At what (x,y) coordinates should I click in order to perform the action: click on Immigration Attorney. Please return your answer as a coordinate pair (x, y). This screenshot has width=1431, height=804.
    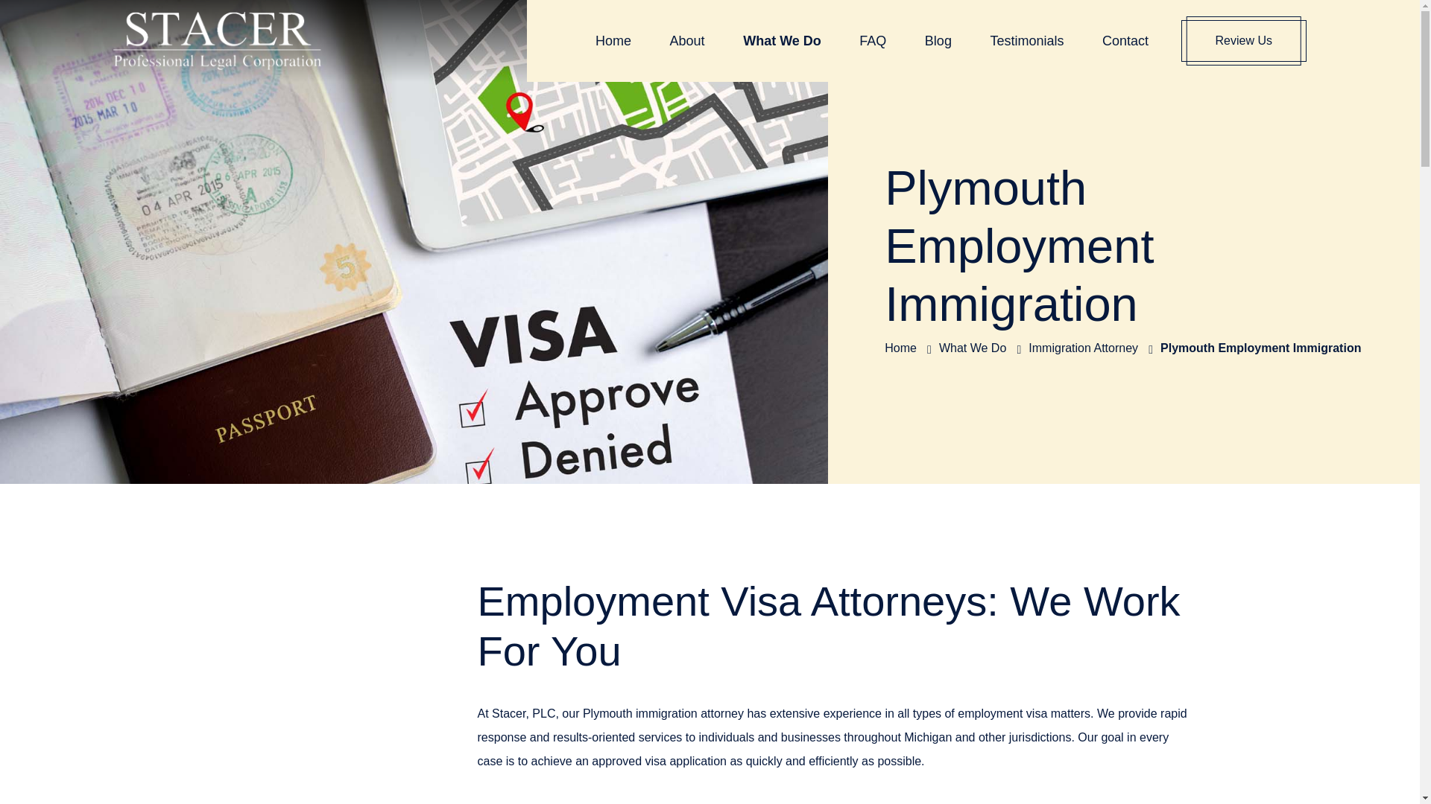
    Looking at the image, I should click on (1083, 348).